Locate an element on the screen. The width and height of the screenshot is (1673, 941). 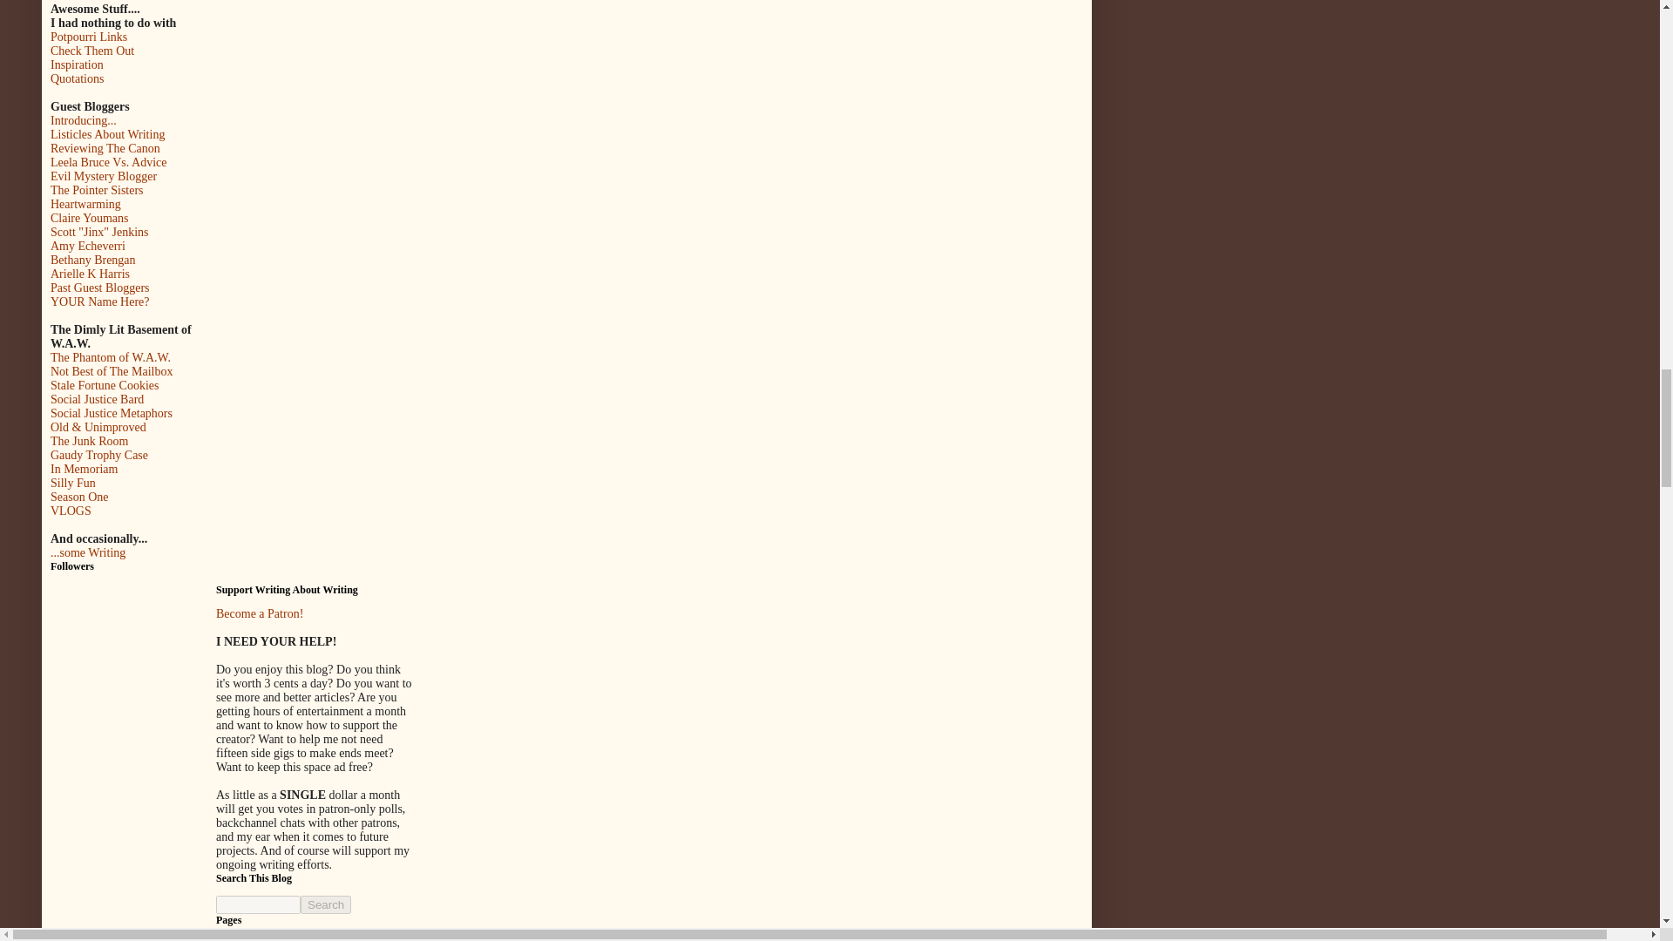
search is located at coordinates (258, 904).